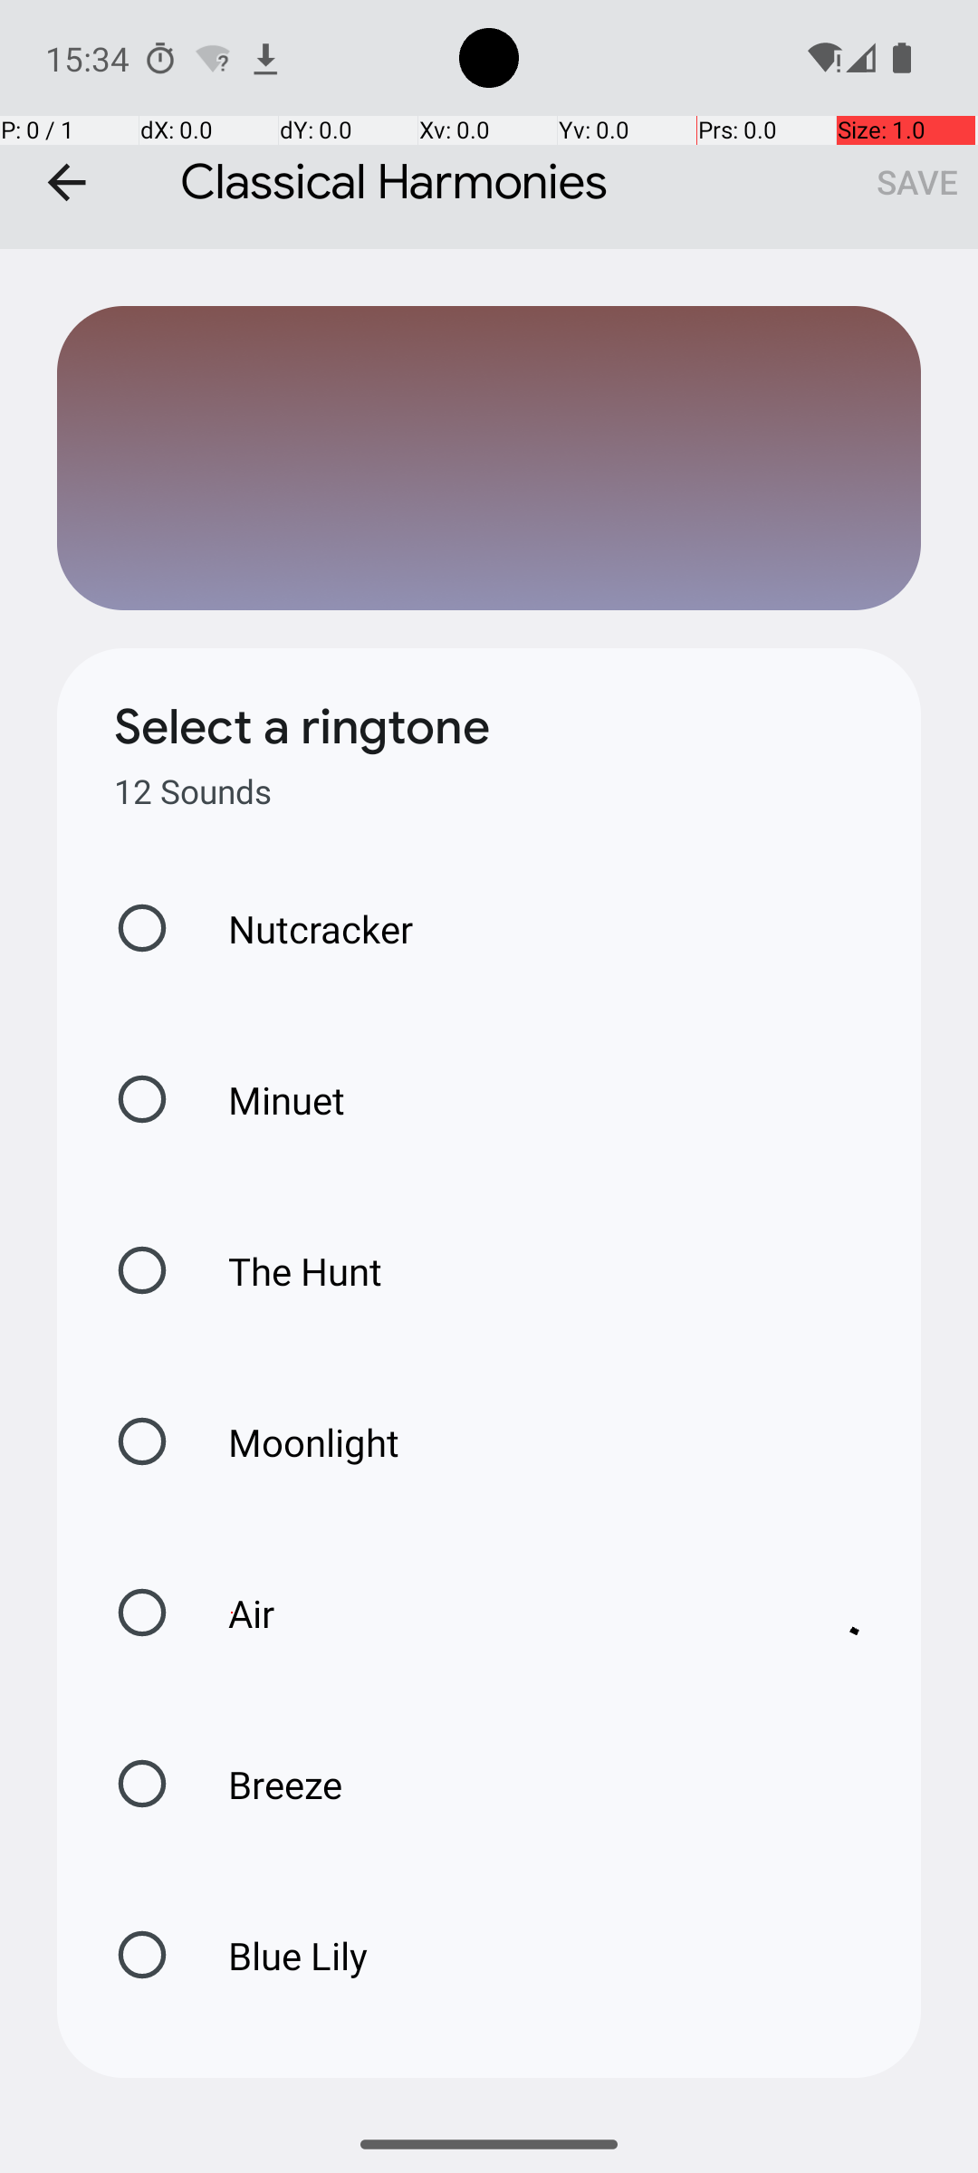 The width and height of the screenshot is (978, 2173). Describe the element at coordinates (266, 1784) in the screenshot. I see `Breeze` at that location.